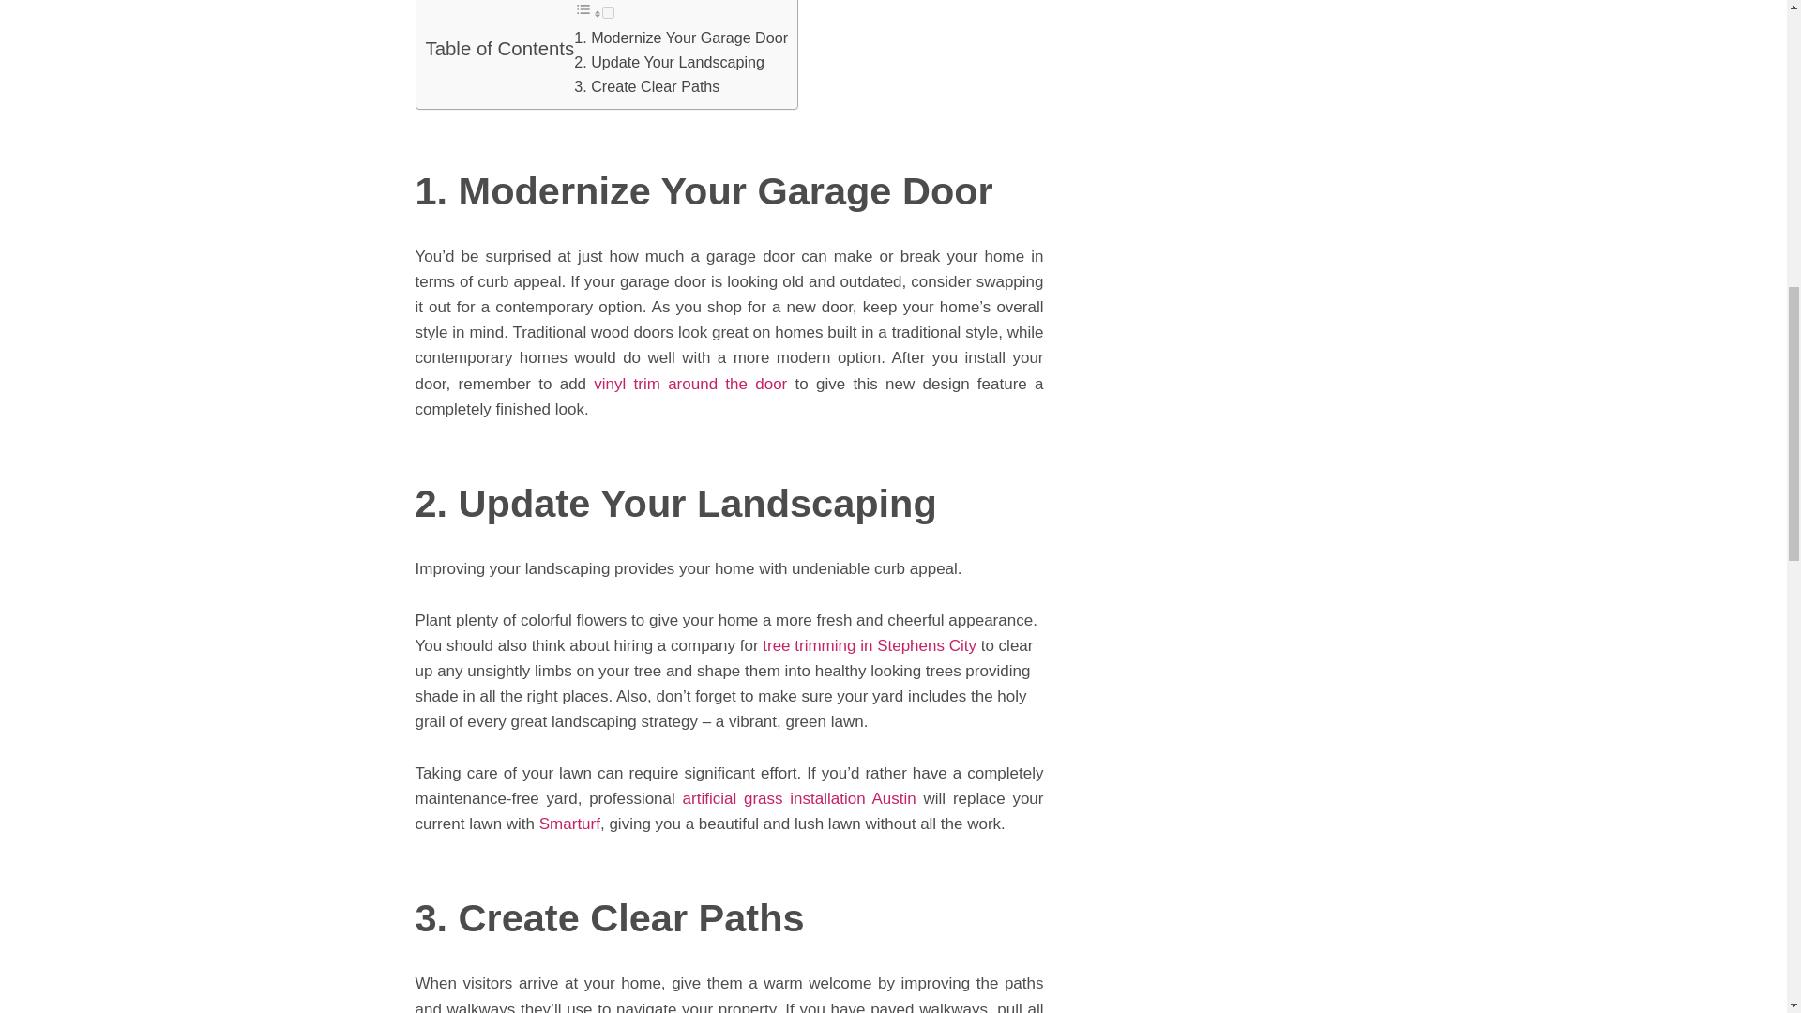 The width and height of the screenshot is (1801, 1013). What do you see at coordinates (799, 798) in the screenshot?
I see `artificial grass installation Austin` at bounding box center [799, 798].